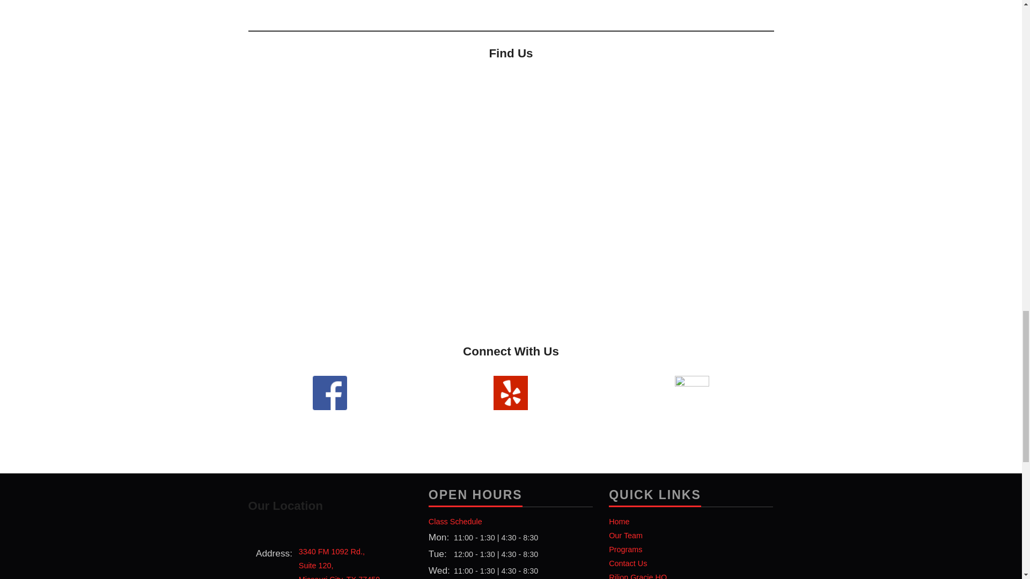  I want to click on Rilion Gracie Jiu Jitsu Academy Houston TX, so click(420, 8).